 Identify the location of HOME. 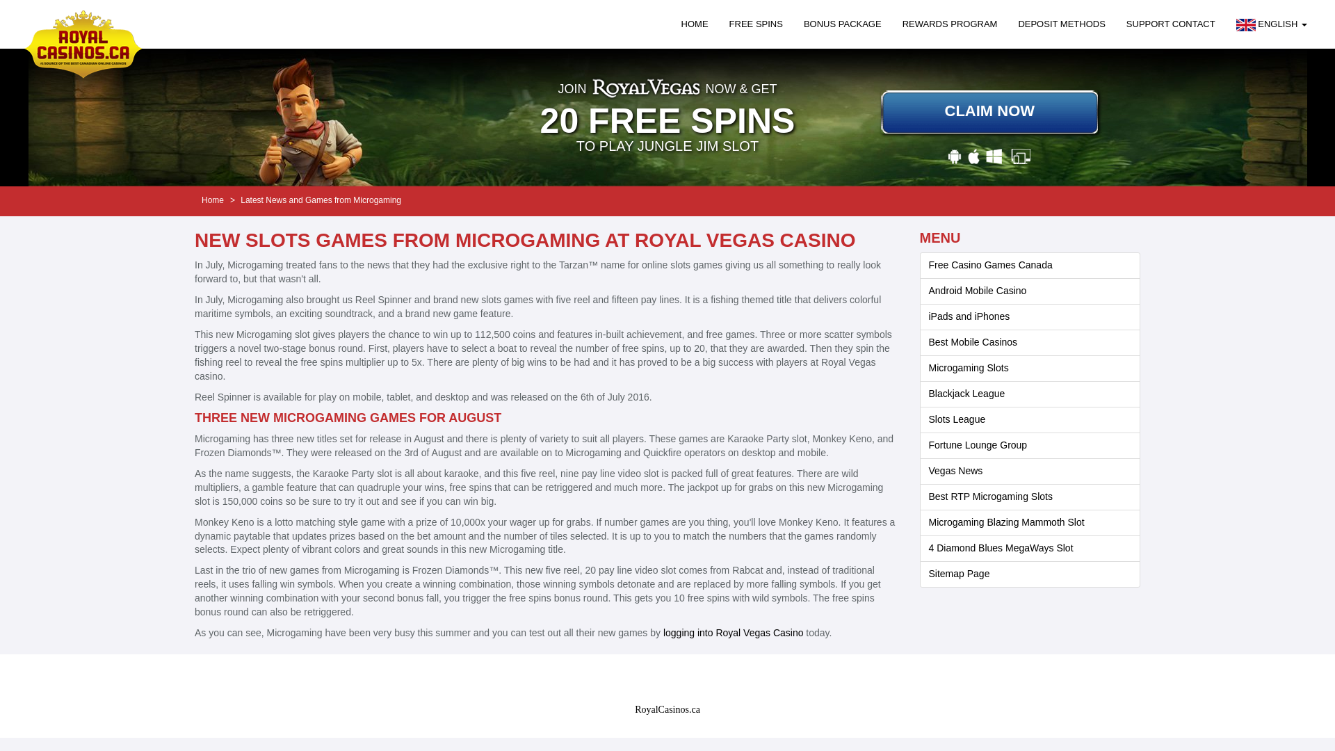
(695, 24).